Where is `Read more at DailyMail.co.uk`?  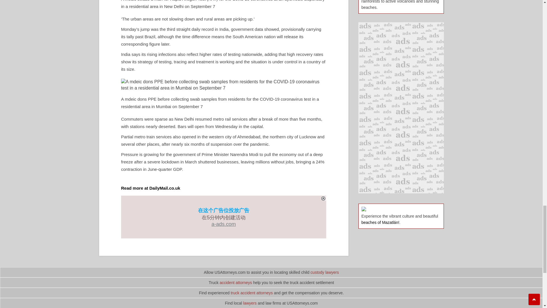
Read more at DailyMail.co.uk is located at coordinates (150, 188).